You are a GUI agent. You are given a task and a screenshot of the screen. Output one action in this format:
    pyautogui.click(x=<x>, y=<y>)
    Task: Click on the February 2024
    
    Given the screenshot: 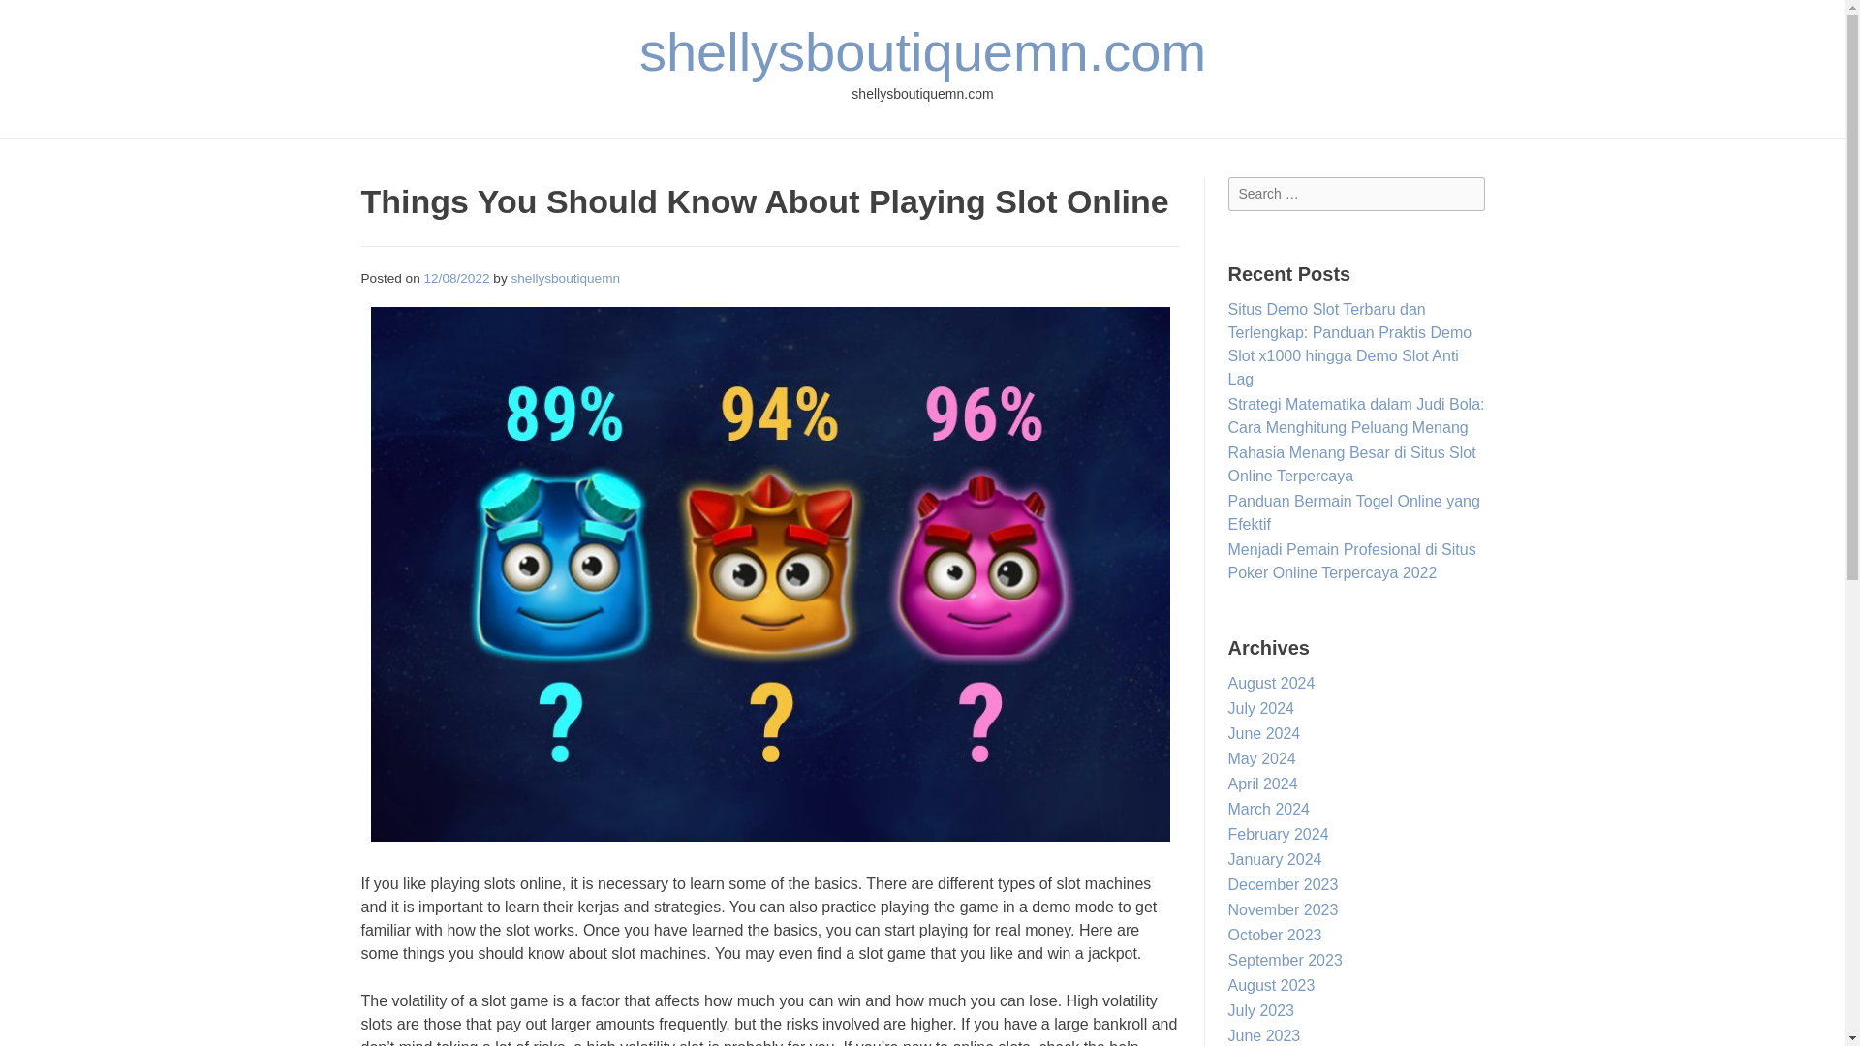 What is the action you would take?
    pyautogui.click(x=1279, y=835)
    